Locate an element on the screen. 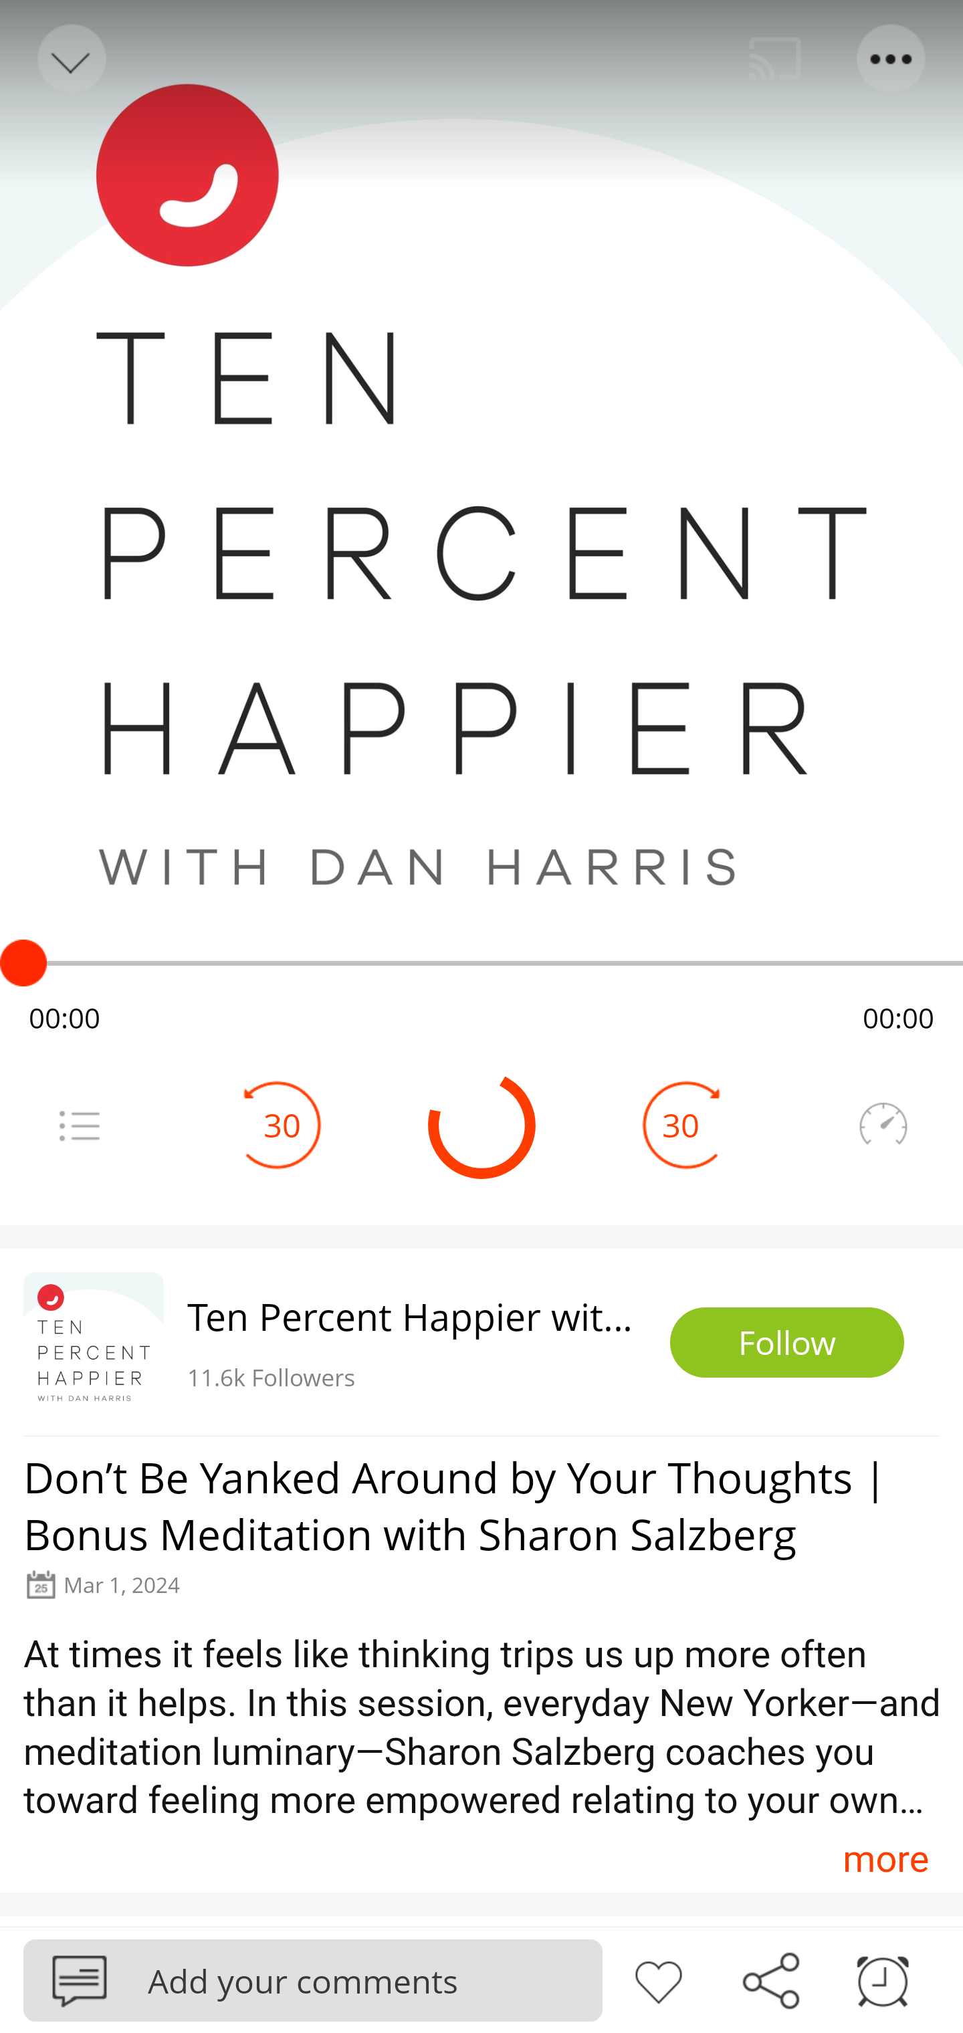 The image size is (963, 2033). Speedometer is located at coordinates (883, 1125).